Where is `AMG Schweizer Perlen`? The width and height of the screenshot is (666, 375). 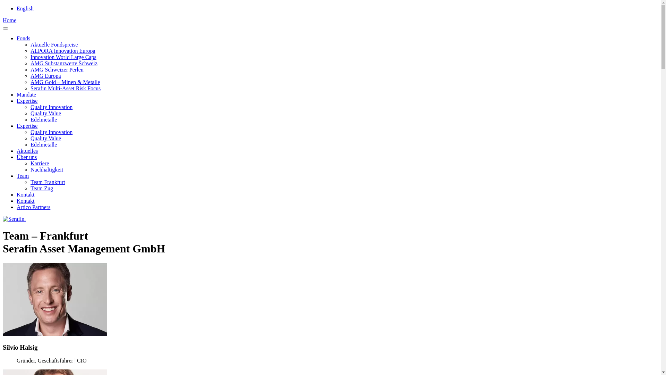
AMG Schweizer Perlen is located at coordinates (57, 69).